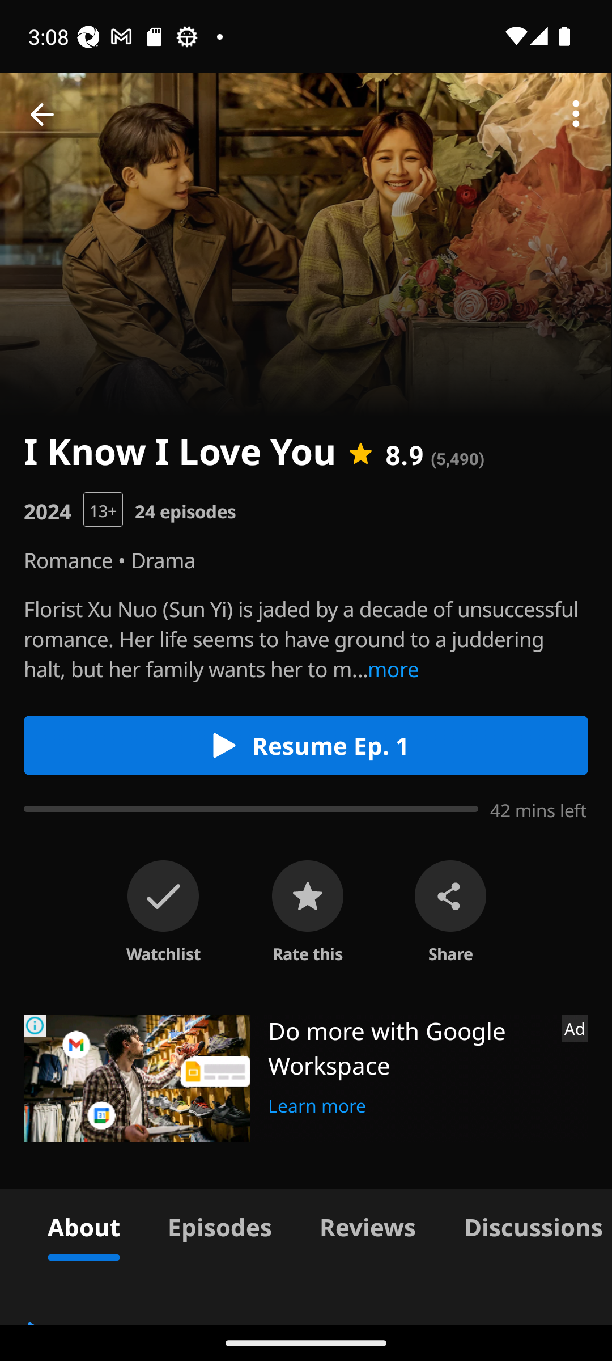 This screenshot has height=1361, width=612. What do you see at coordinates (35, 1025) in the screenshot?
I see `Ad Choices Icon` at bounding box center [35, 1025].